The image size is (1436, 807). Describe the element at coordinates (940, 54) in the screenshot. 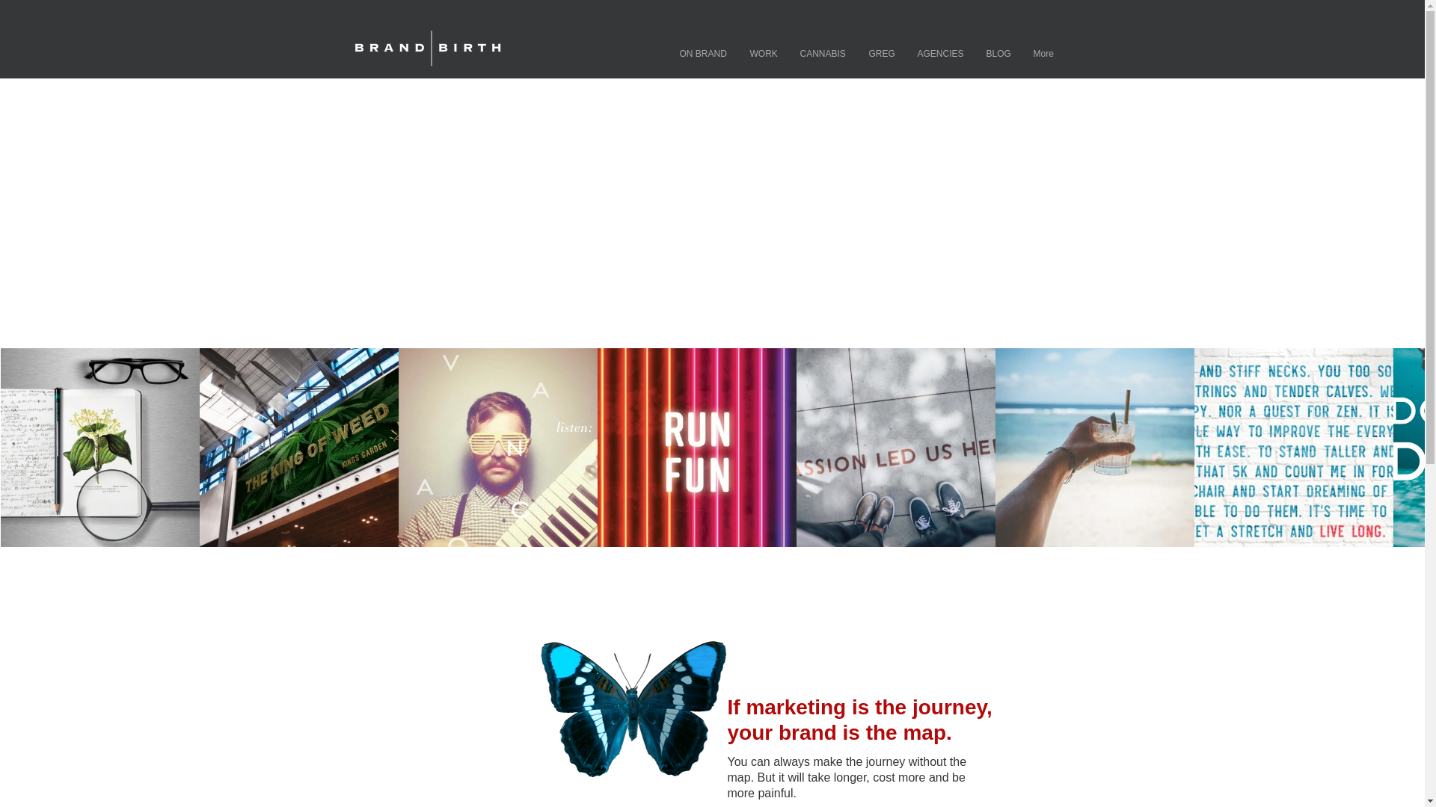

I see `AGENCIES` at that location.